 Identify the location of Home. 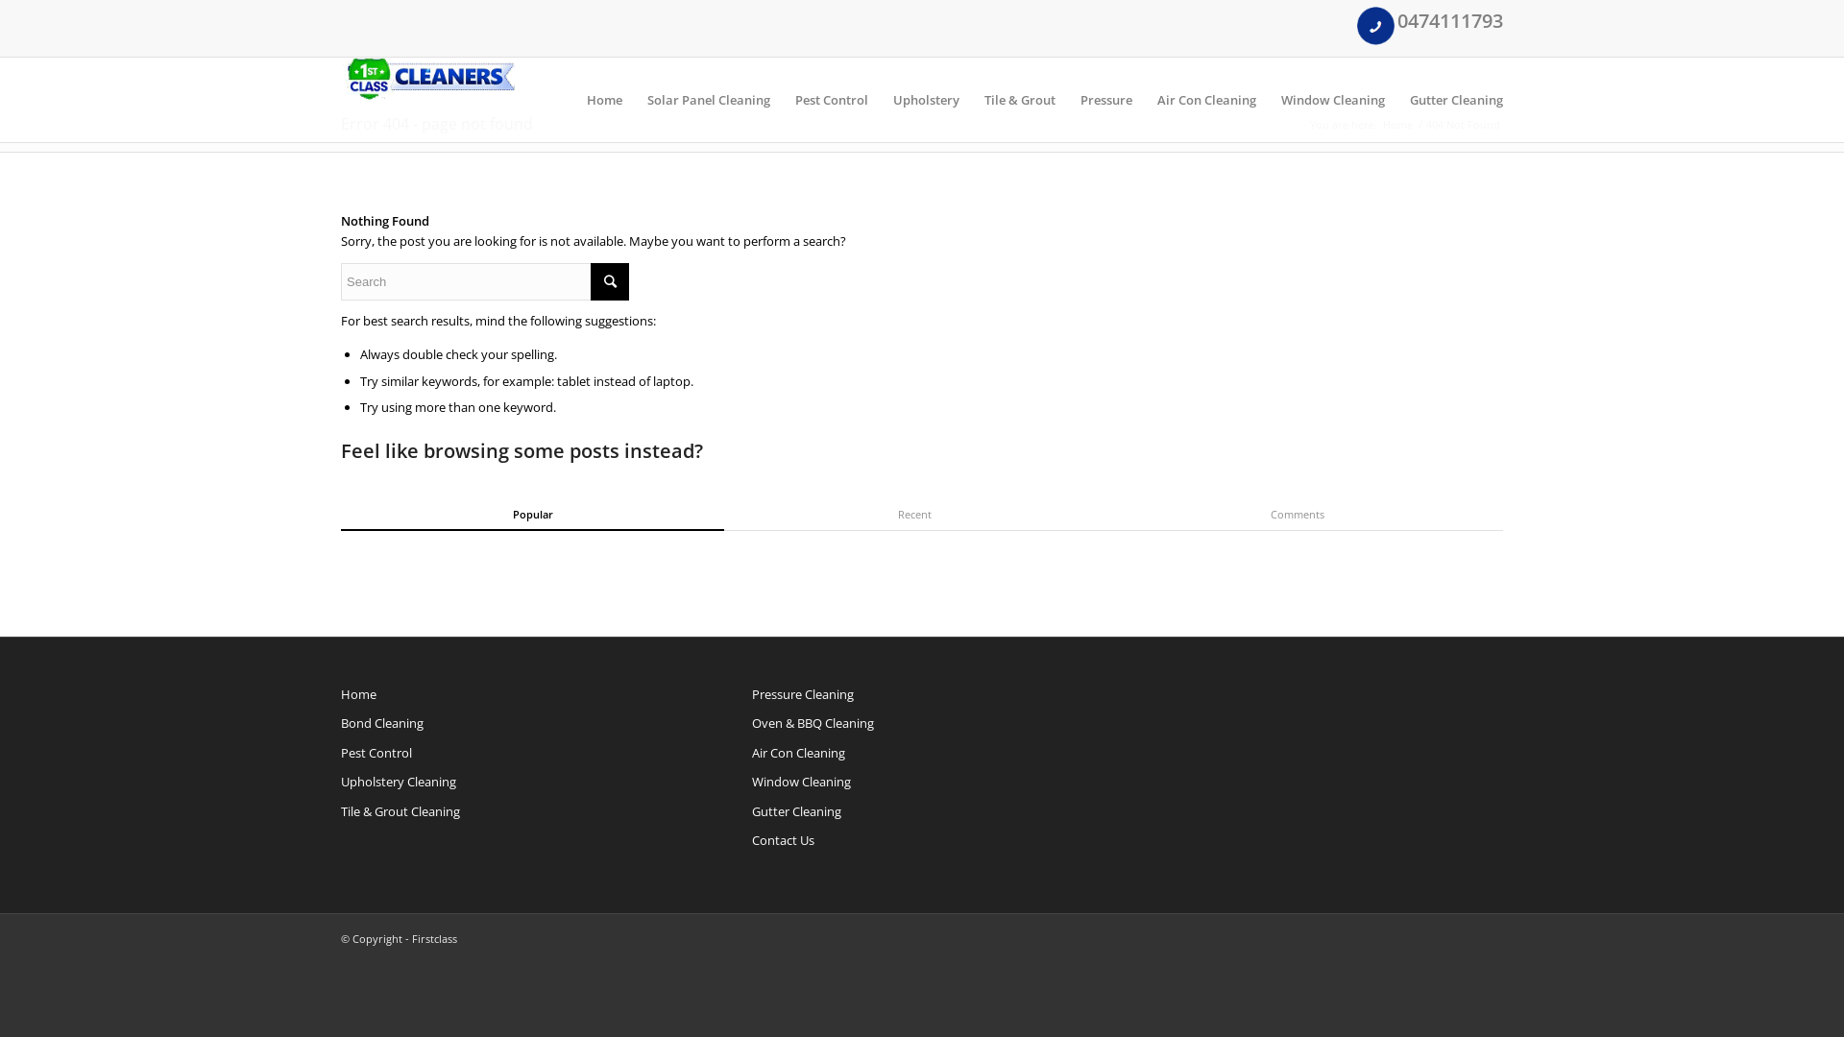
(605, 100).